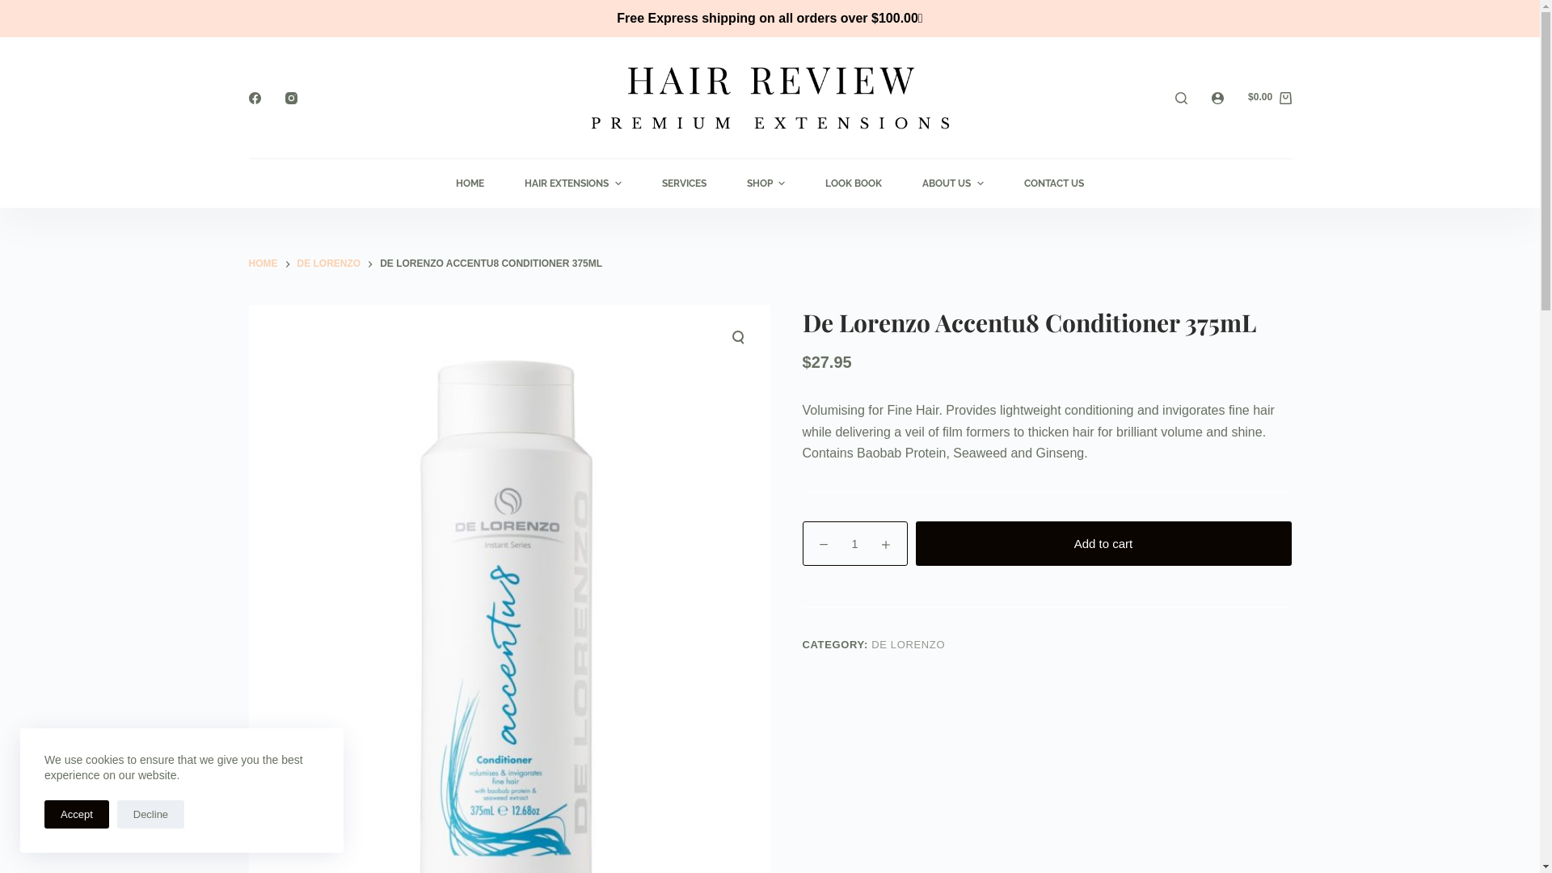 This screenshot has width=1552, height=873. I want to click on Wholesale Application, so click(582, 550).